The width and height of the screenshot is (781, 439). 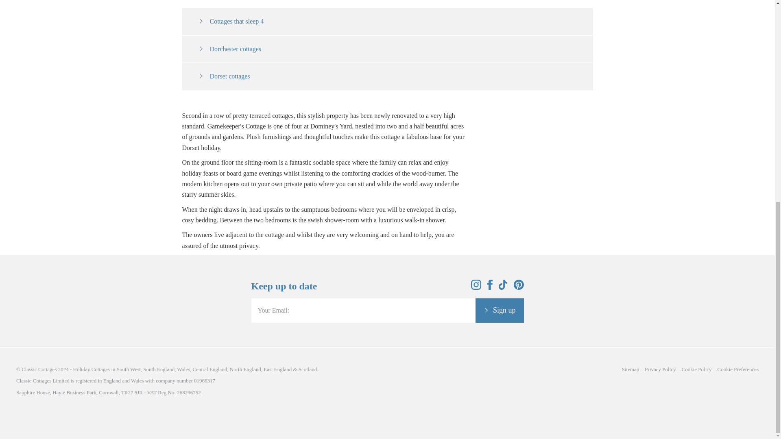 I want to click on North England, so click(x=245, y=369).